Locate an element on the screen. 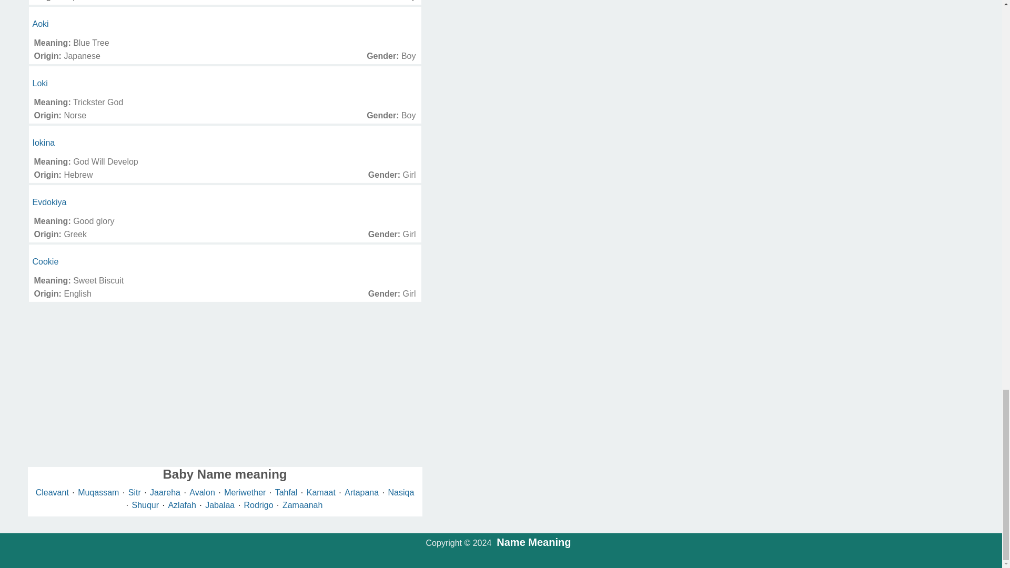 This screenshot has height=568, width=1010. Cleavant is located at coordinates (54, 492).